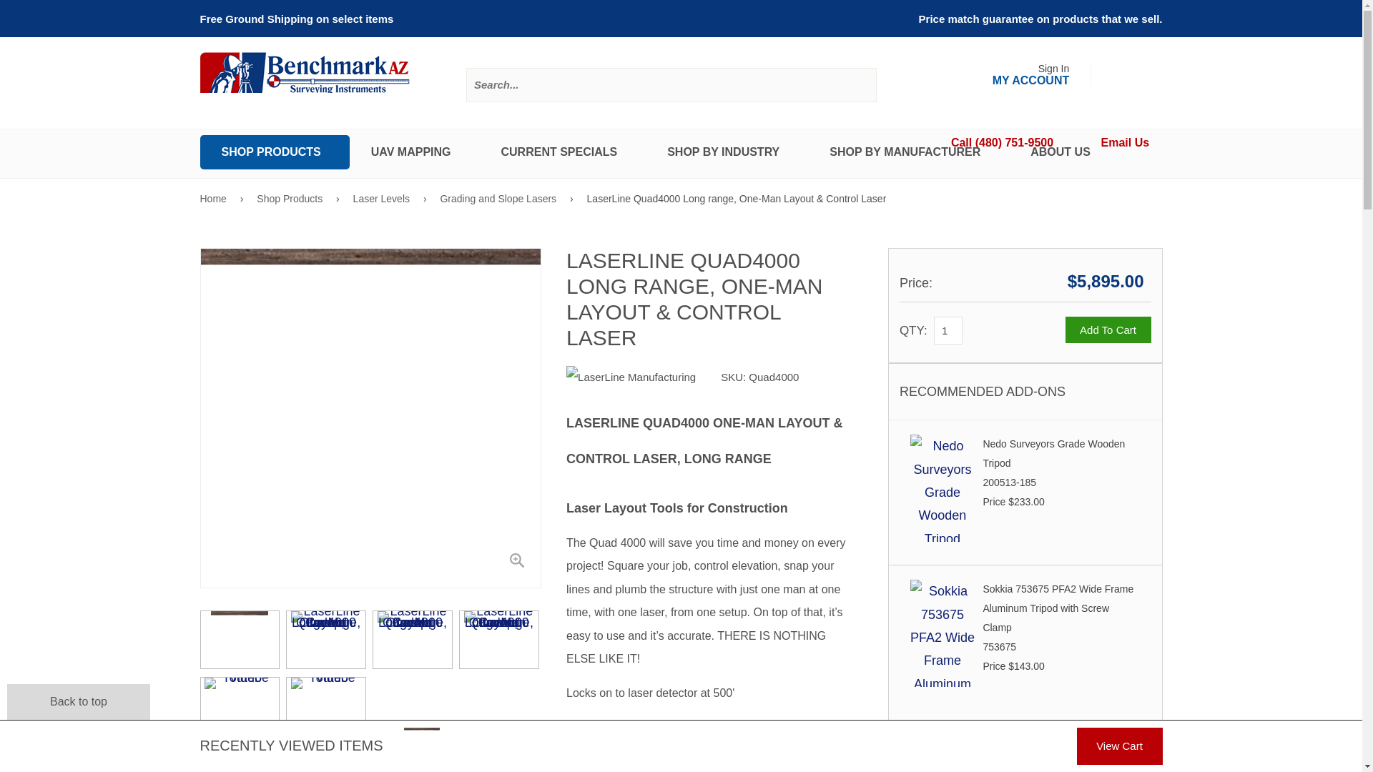  I want to click on Youtube Video, so click(240, 706).